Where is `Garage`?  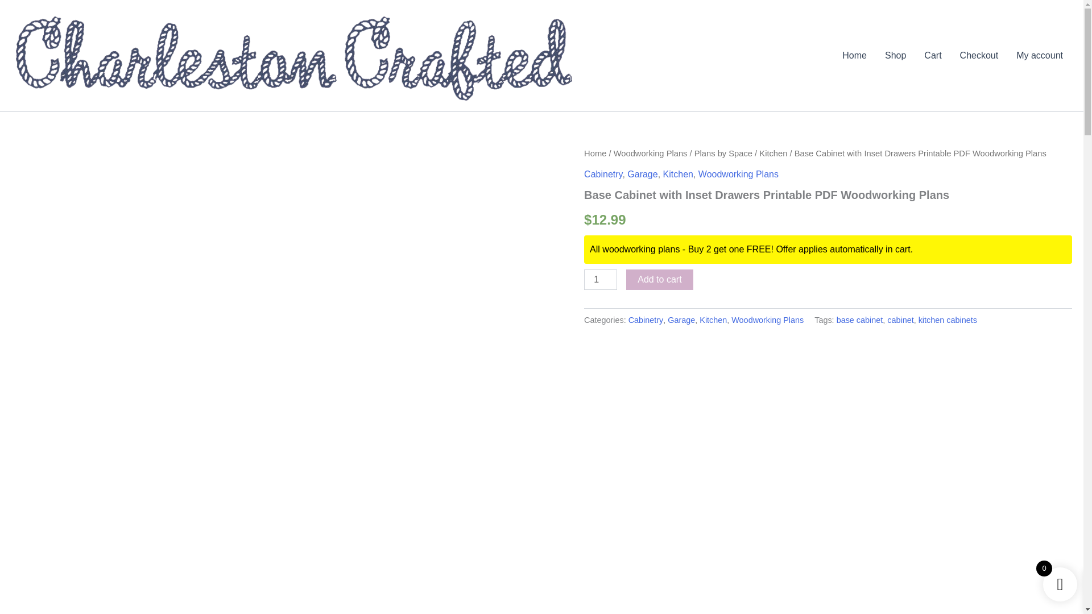
Garage is located at coordinates (681, 320).